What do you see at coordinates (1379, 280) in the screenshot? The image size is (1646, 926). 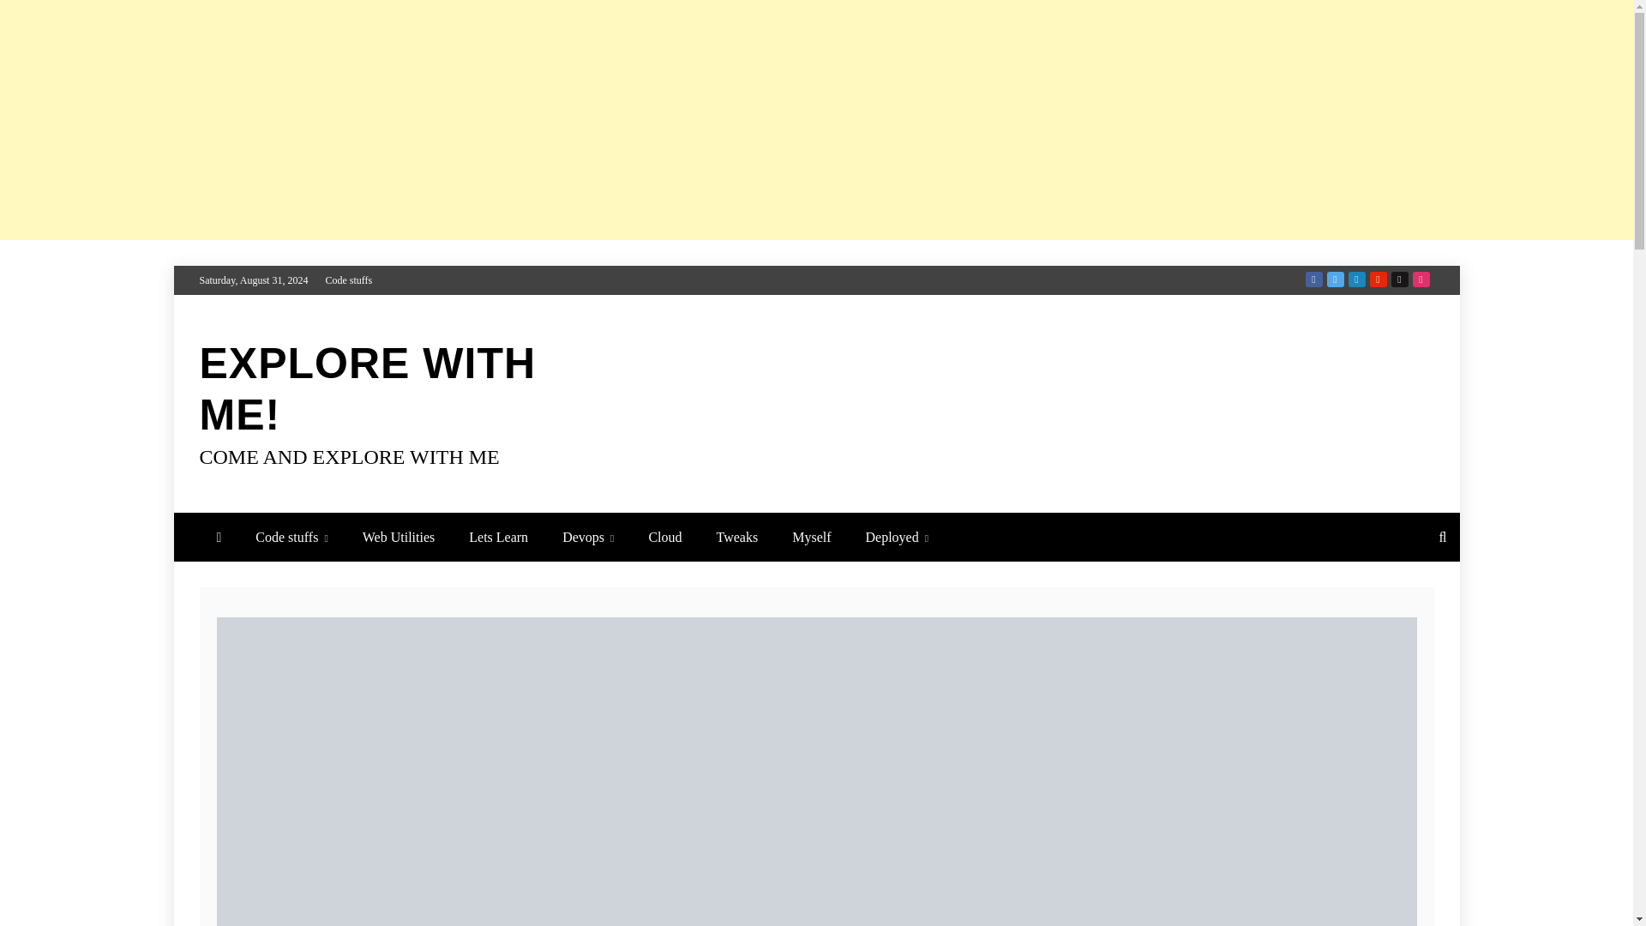 I see `Youtube` at bounding box center [1379, 280].